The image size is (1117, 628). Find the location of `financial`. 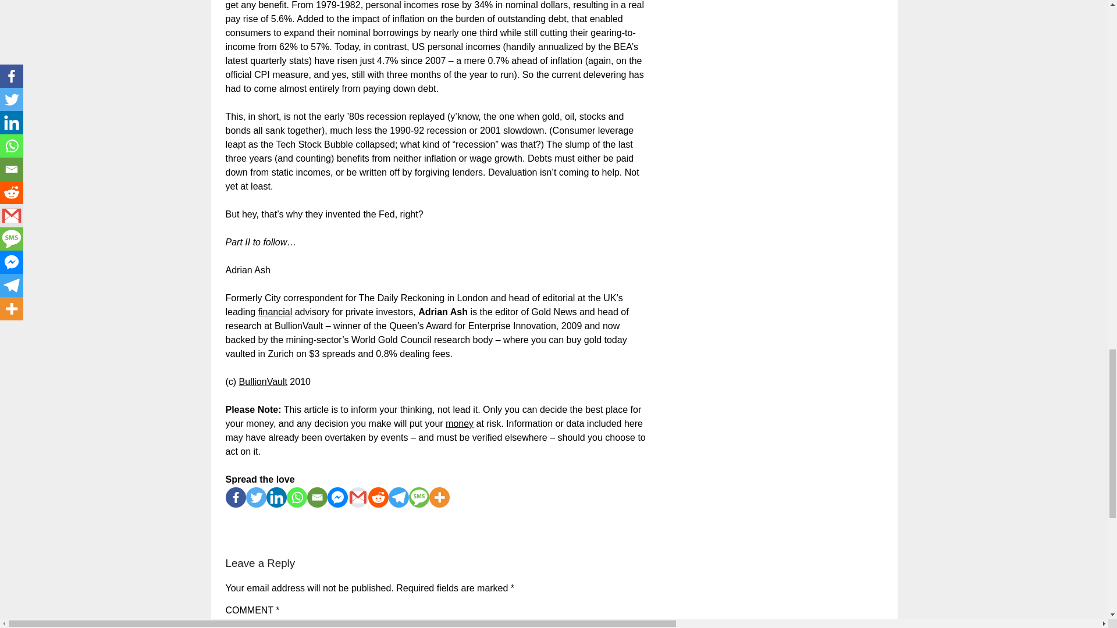

financial is located at coordinates (275, 312).